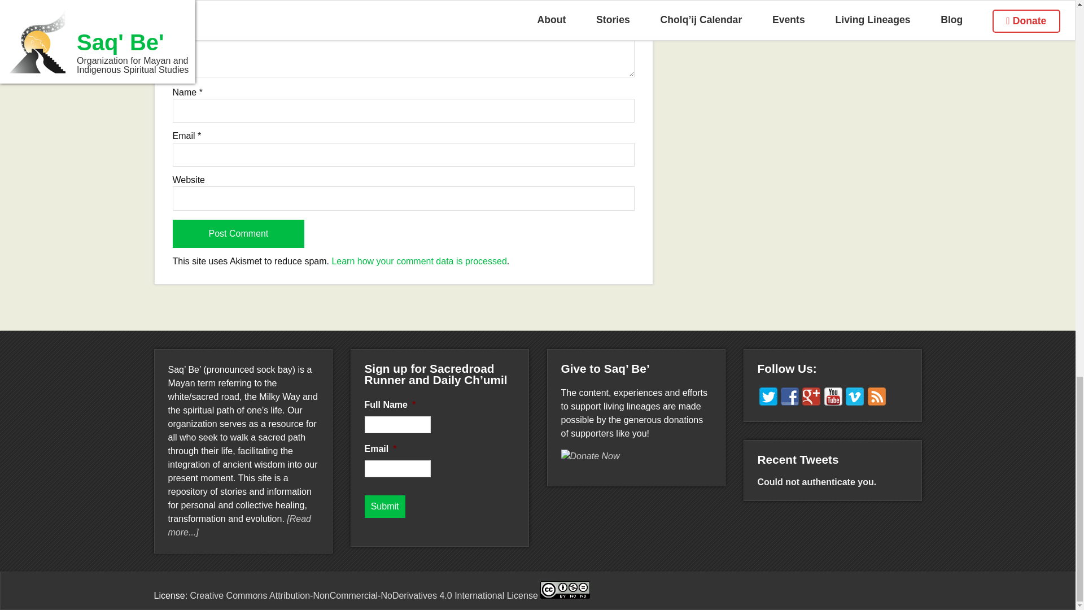 This screenshot has height=610, width=1084. Describe the element at coordinates (419, 261) in the screenshot. I see `Learn how your comment data is processed` at that location.